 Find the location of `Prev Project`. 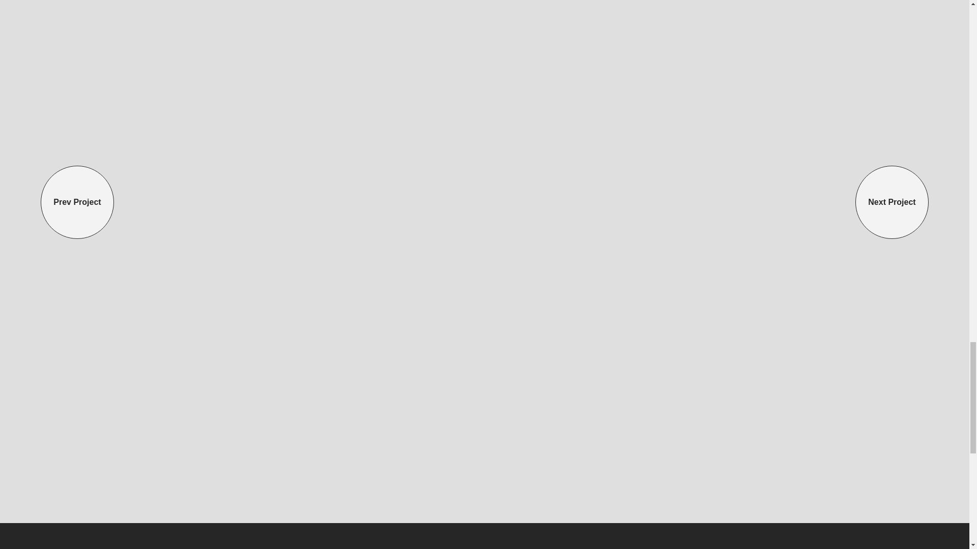

Prev Project is located at coordinates (77, 202).